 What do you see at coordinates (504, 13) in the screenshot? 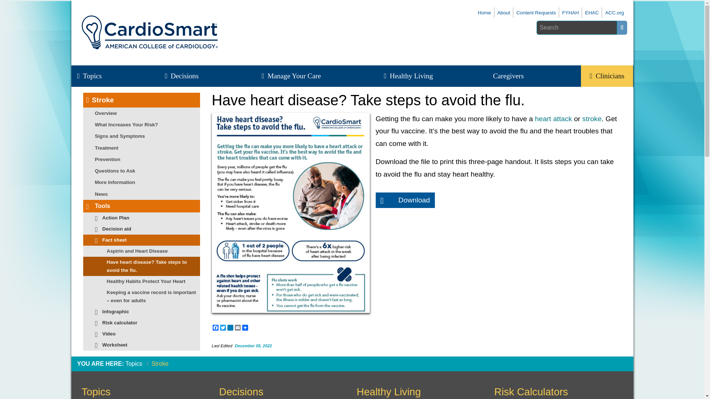
I see `About CardioSmart` at bounding box center [504, 13].